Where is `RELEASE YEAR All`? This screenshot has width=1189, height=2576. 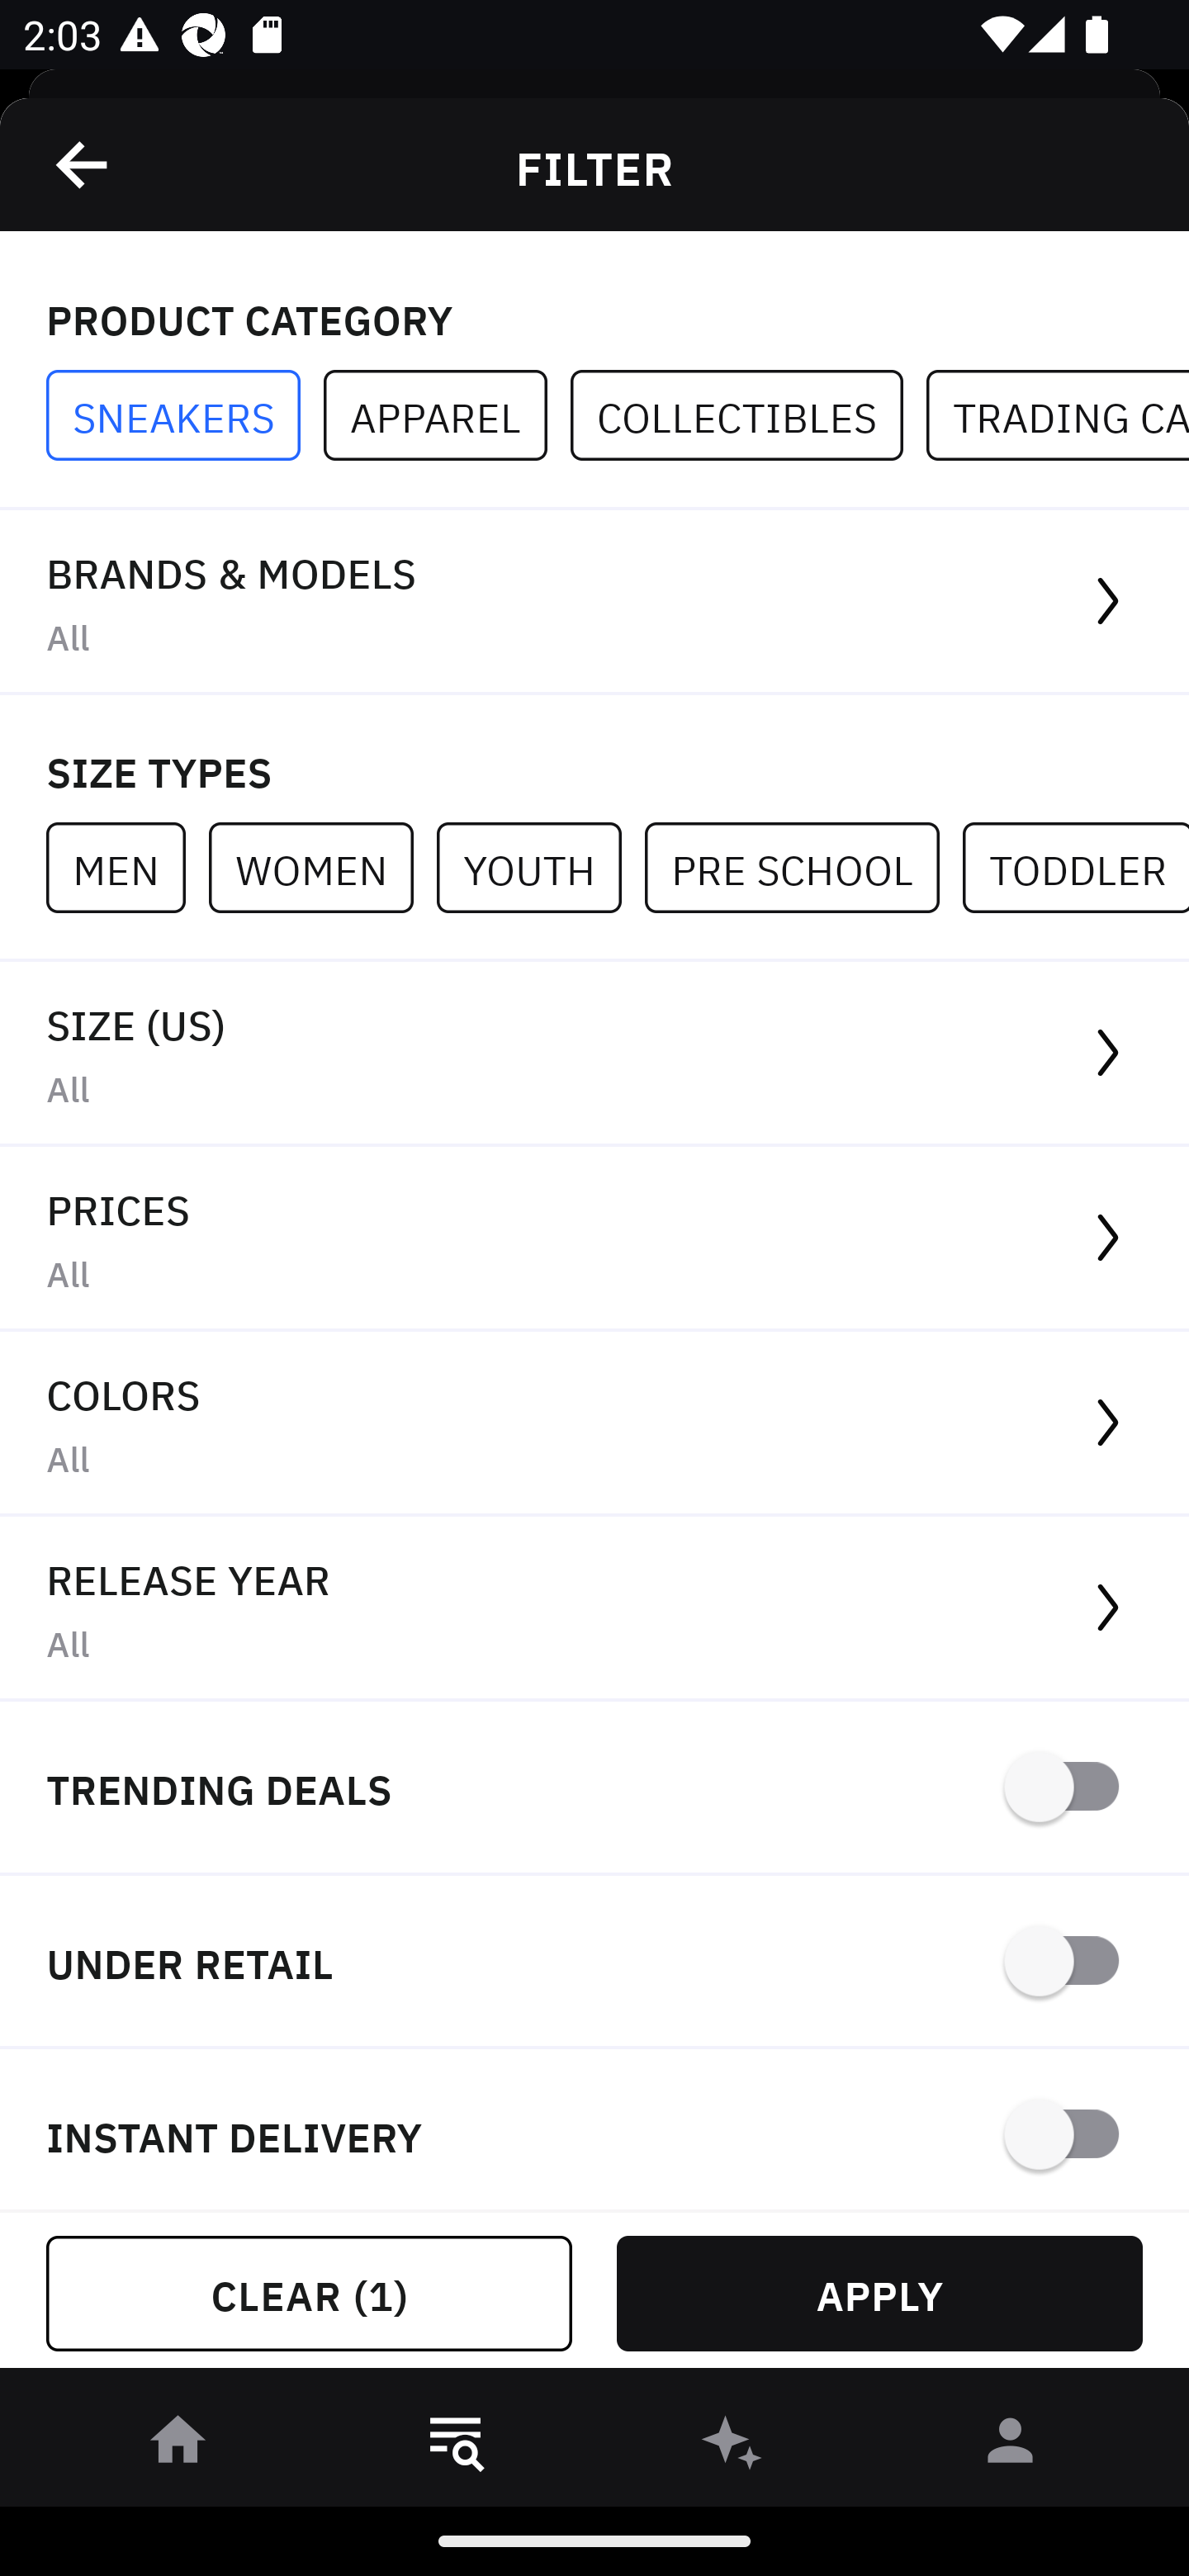 RELEASE YEAR All is located at coordinates (594, 1610).